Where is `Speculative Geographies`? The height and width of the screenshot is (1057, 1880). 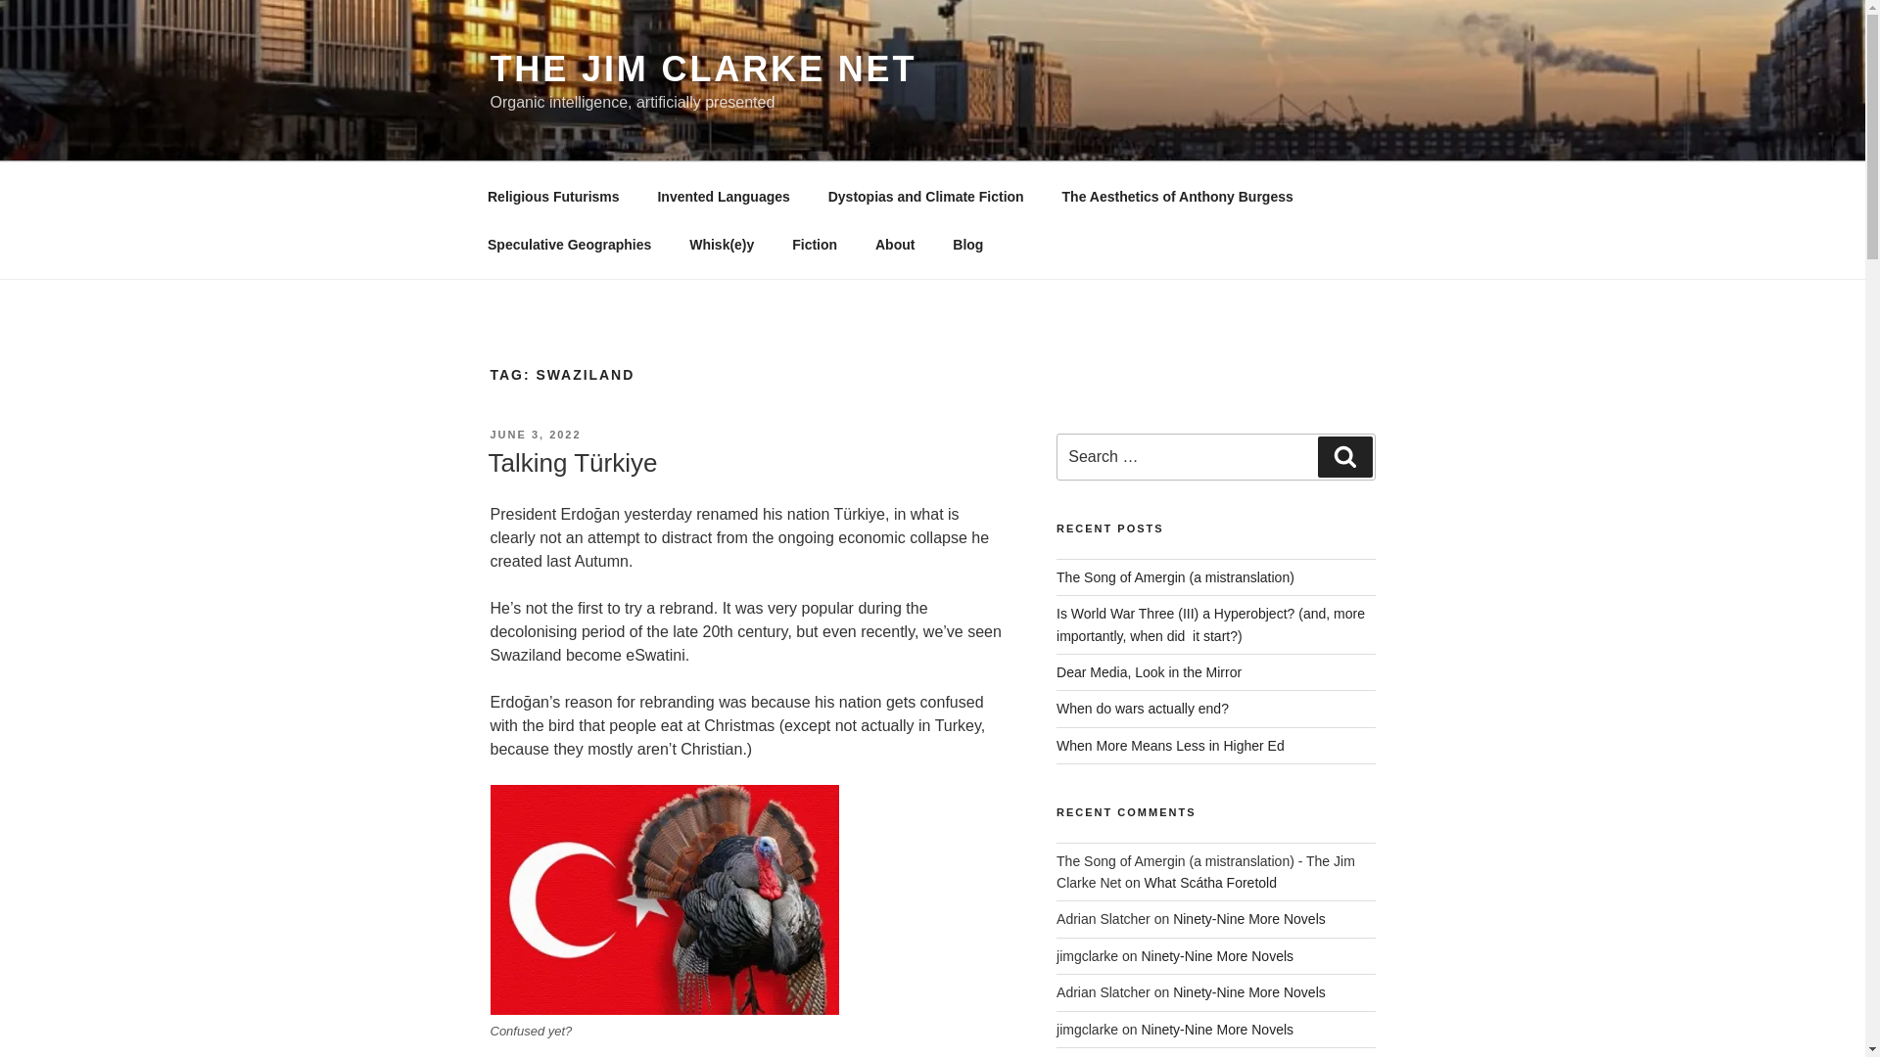 Speculative Geographies is located at coordinates (568, 245).